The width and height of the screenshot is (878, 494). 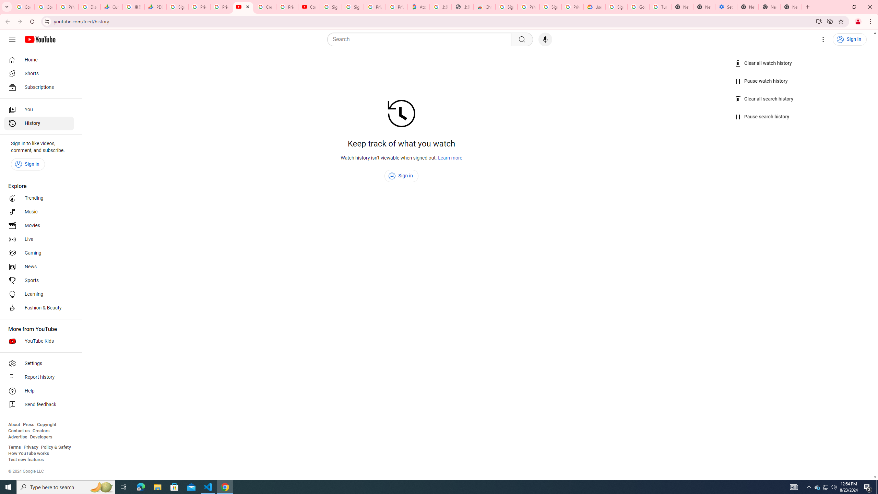 What do you see at coordinates (39, 226) in the screenshot?
I see `Movies` at bounding box center [39, 226].